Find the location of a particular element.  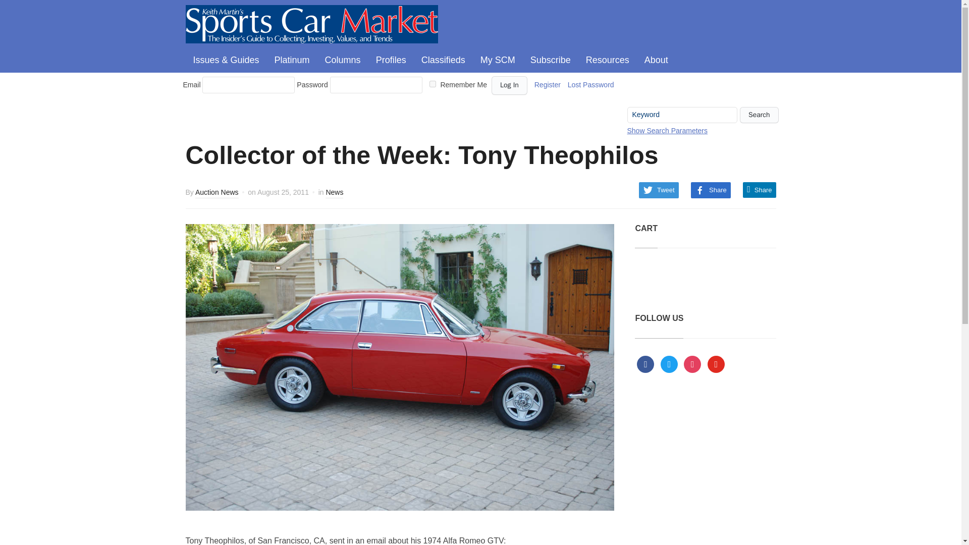

Tweet this on Twitter is located at coordinates (659, 190).